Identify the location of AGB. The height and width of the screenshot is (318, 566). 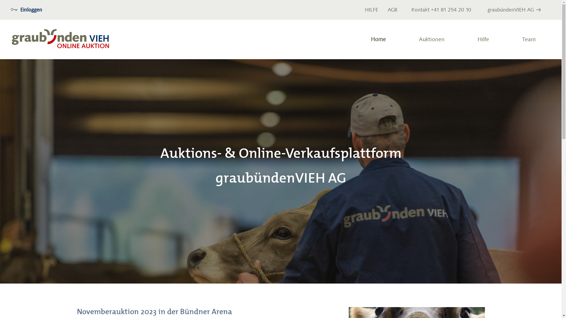
(393, 10).